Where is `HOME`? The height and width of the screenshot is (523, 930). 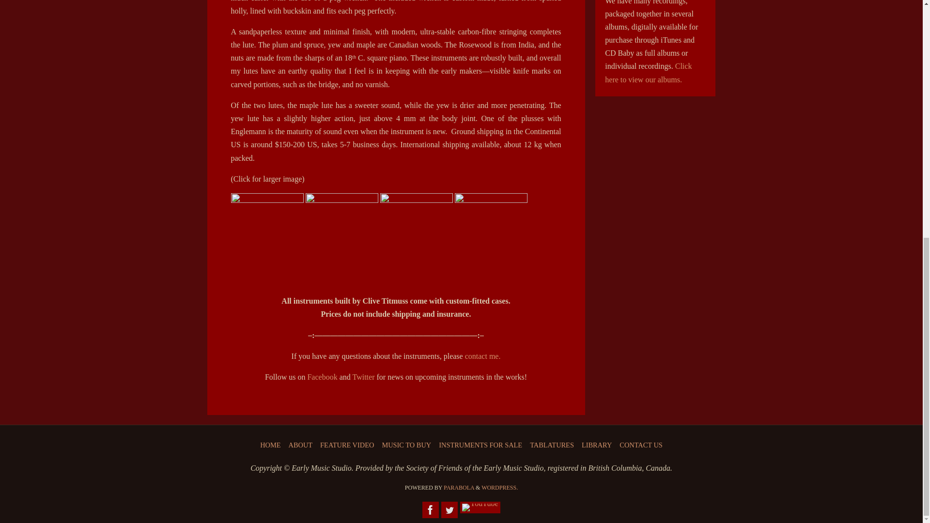 HOME is located at coordinates (270, 445).